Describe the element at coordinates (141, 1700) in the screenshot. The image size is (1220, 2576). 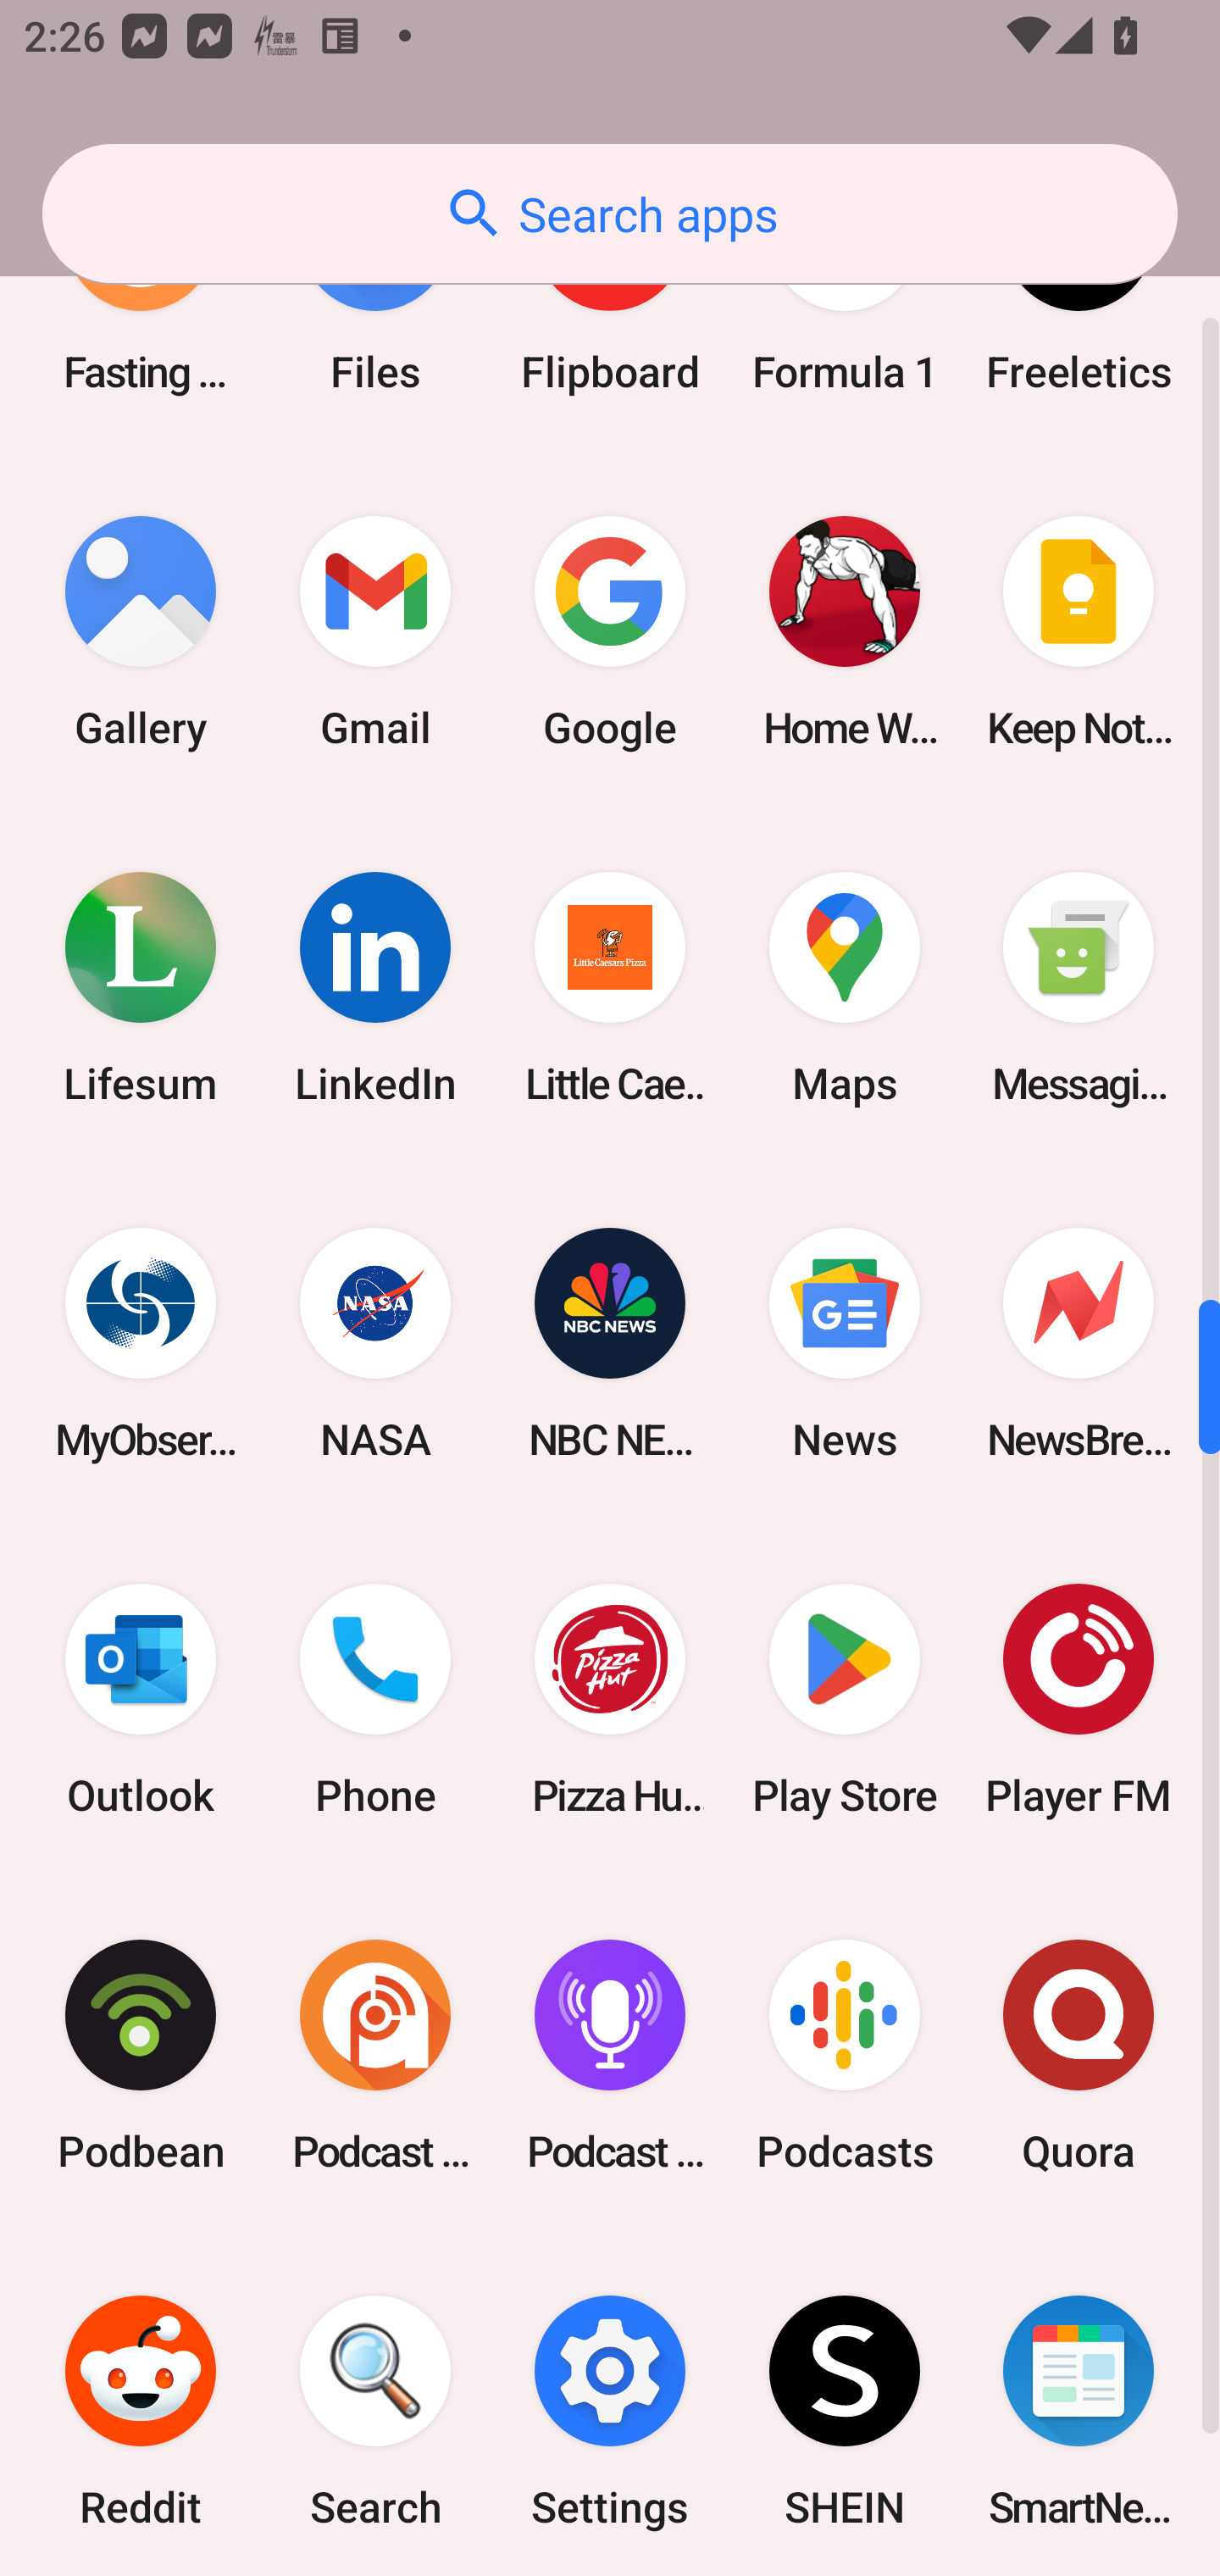
I see `Outlook` at that location.